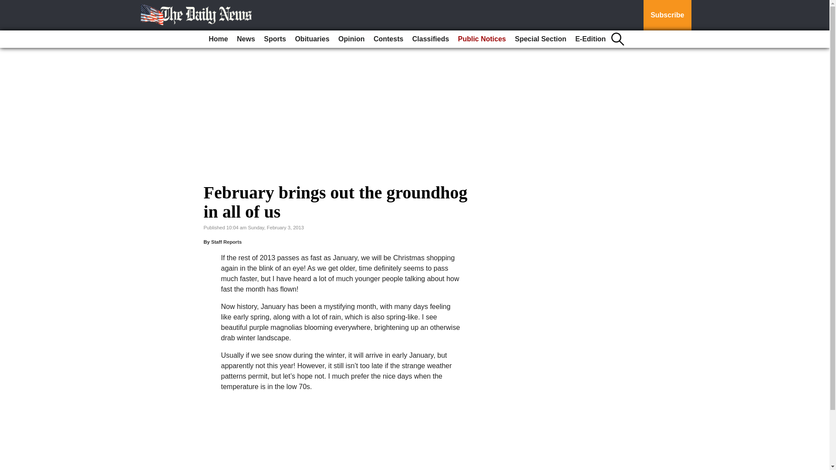 The width and height of the screenshot is (836, 470). I want to click on Home, so click(218, 39).